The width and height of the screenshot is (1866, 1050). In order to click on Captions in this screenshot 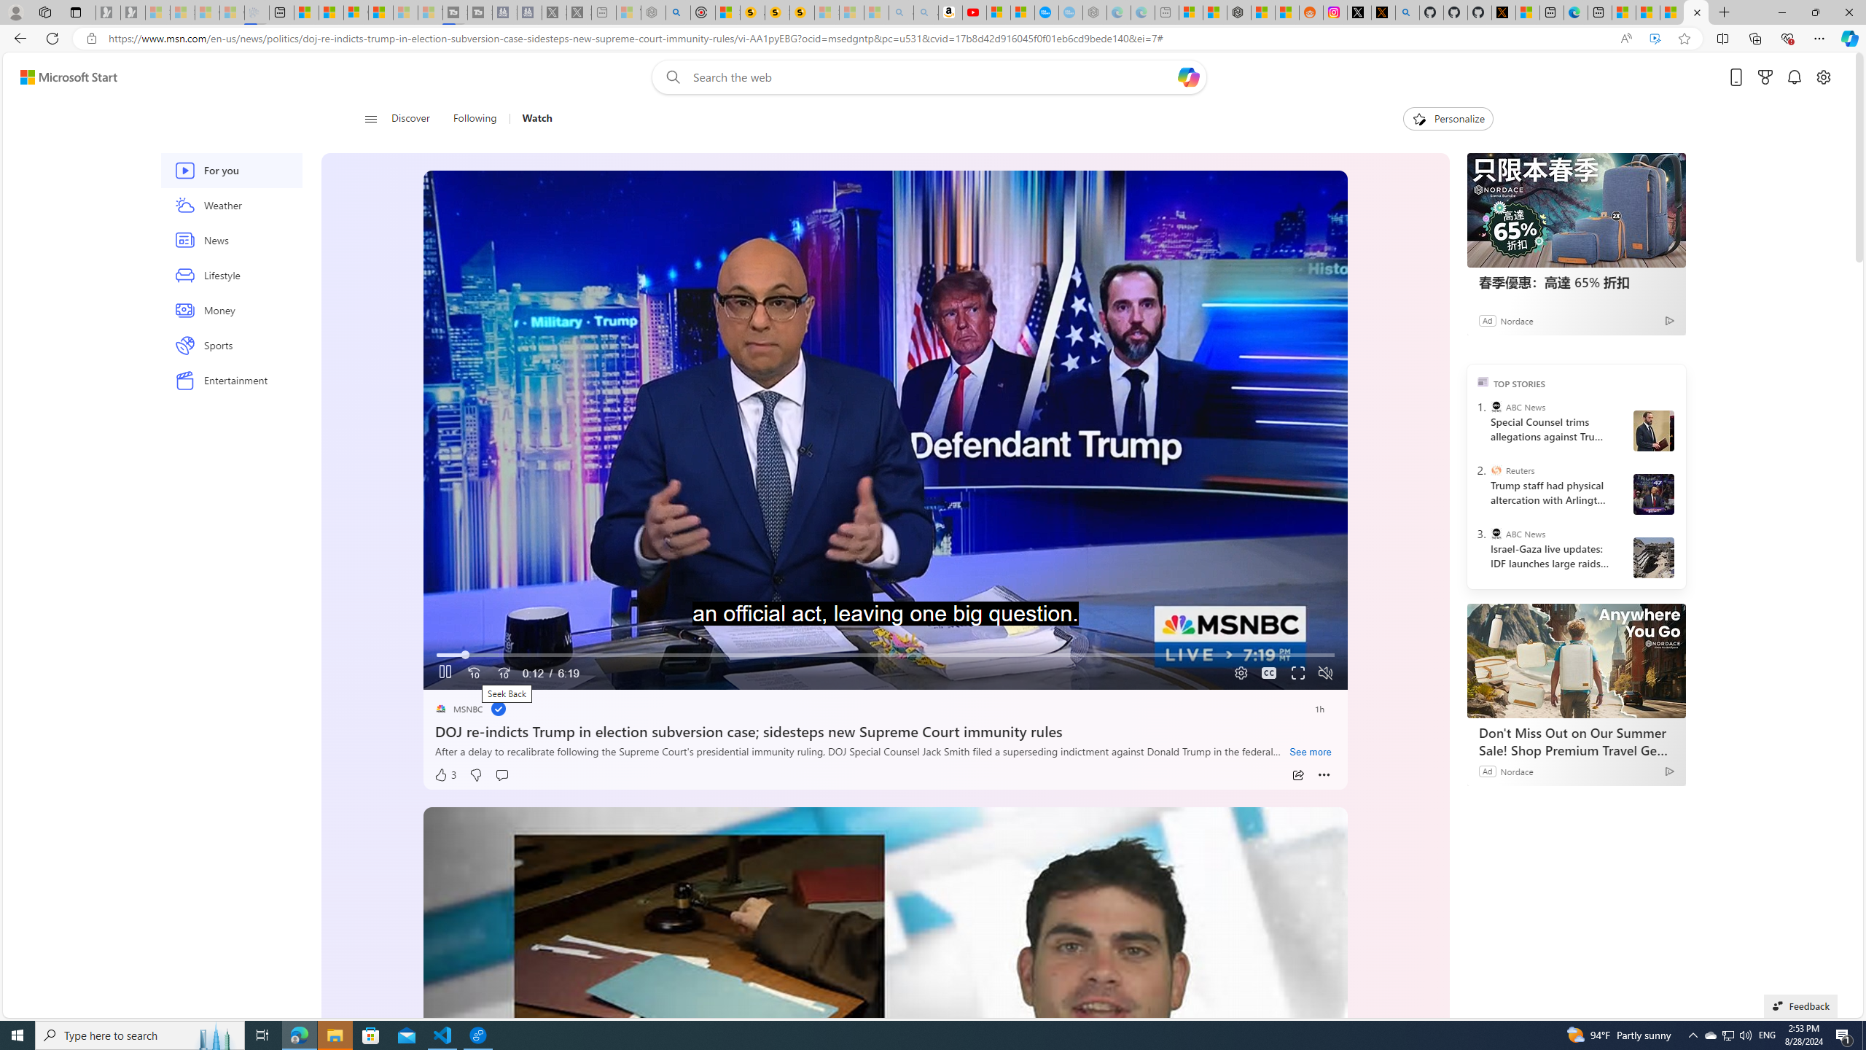, I will do `click(1268, 674)`.